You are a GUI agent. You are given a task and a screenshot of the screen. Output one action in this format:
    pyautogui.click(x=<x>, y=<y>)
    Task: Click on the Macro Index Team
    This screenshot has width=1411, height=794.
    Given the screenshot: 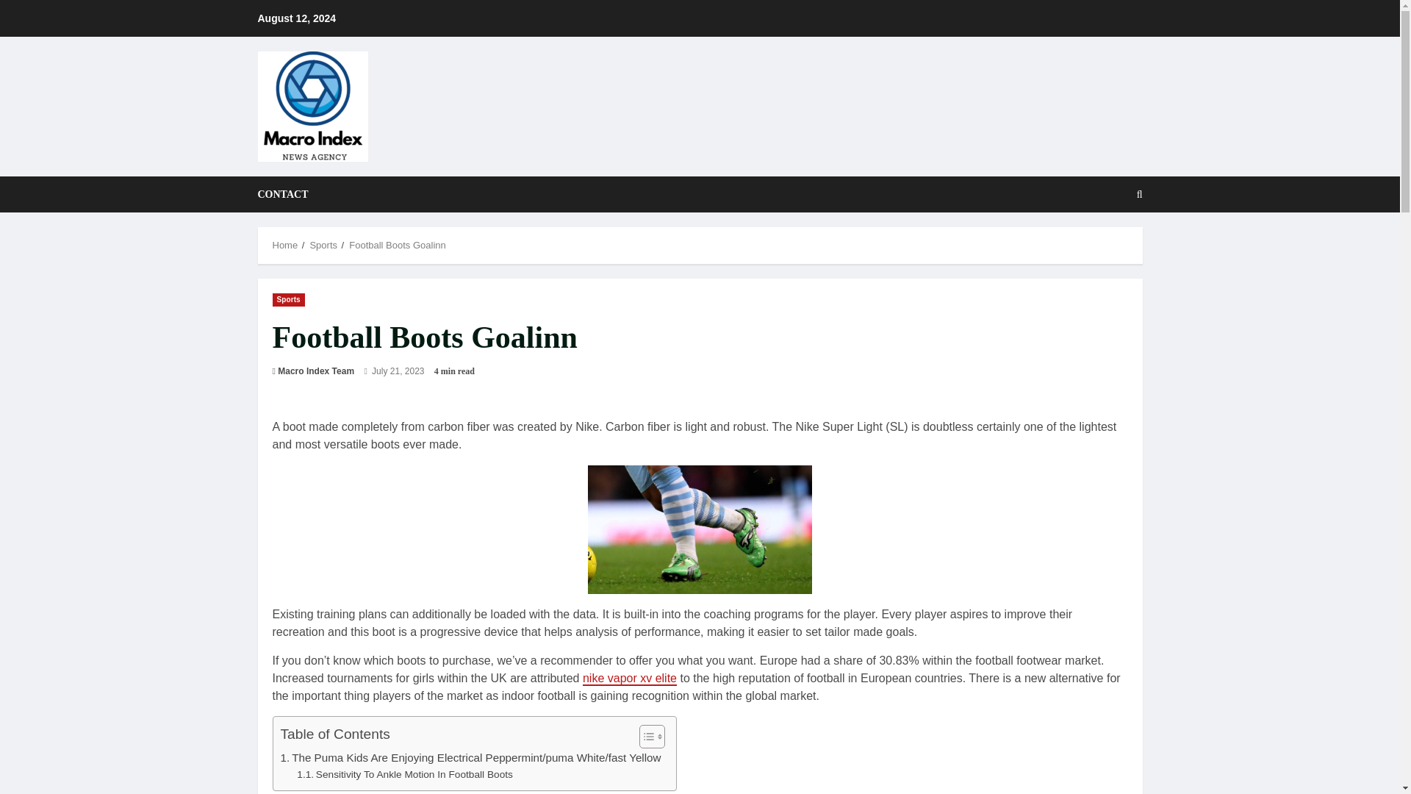 What is the action you would take?
    pyautogui.click(x=316, y=371)
    